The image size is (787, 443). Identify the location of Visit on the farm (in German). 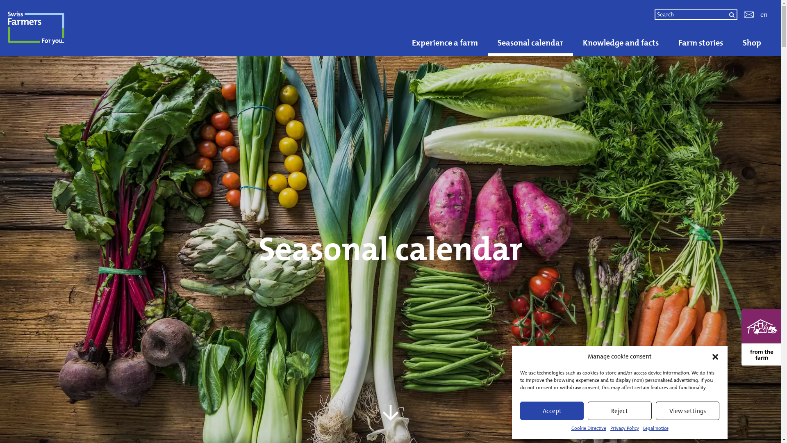
(676, 25).